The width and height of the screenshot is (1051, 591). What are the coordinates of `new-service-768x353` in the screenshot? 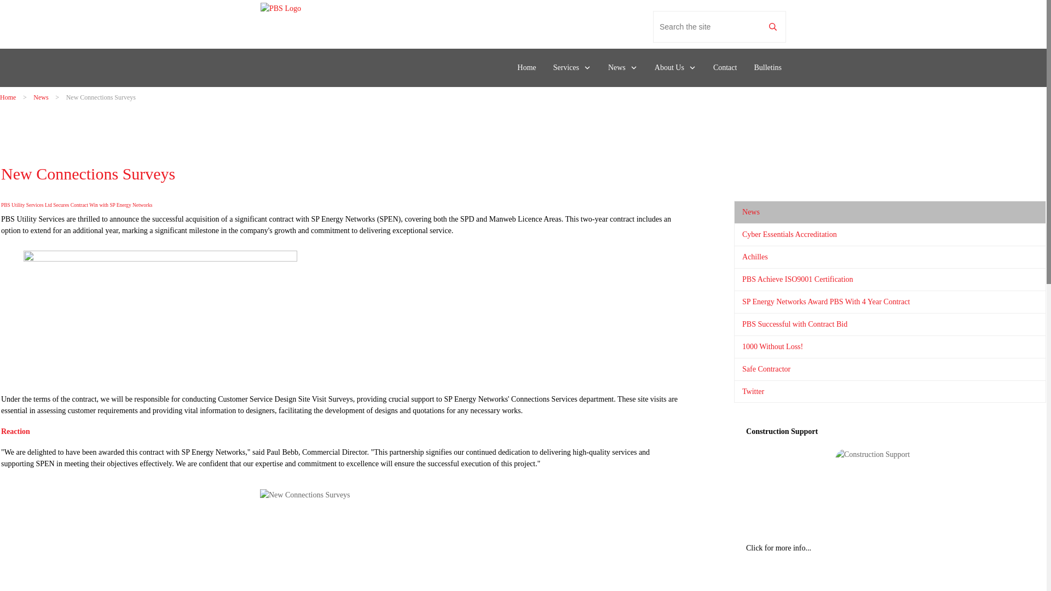 It's located at (160, 313).